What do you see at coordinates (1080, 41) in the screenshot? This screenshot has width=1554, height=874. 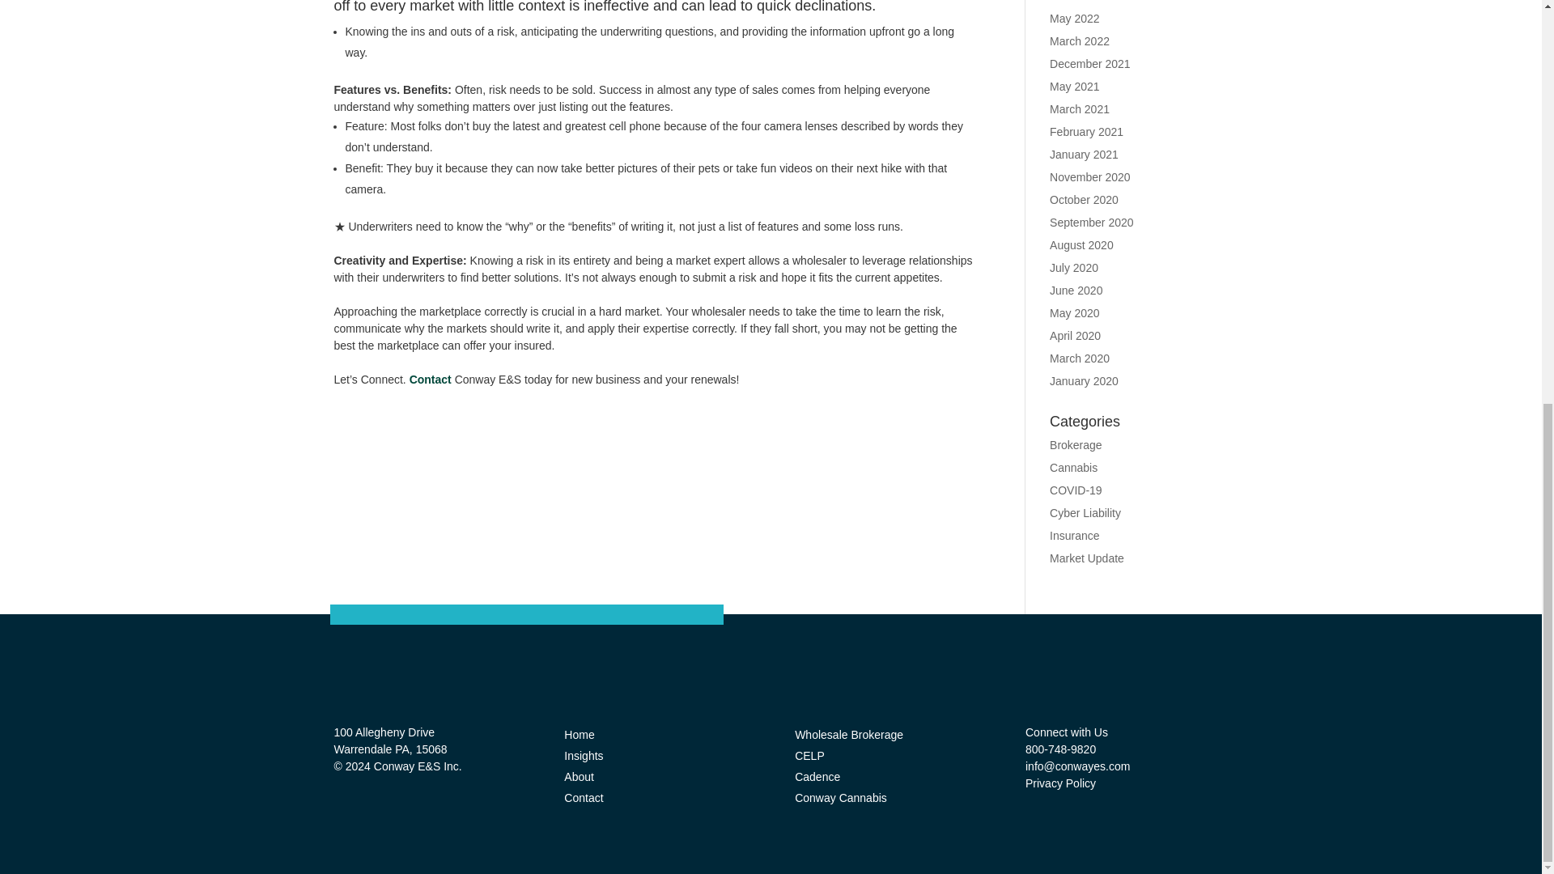 I see `March 2022` at bounding box center [1080, 41].